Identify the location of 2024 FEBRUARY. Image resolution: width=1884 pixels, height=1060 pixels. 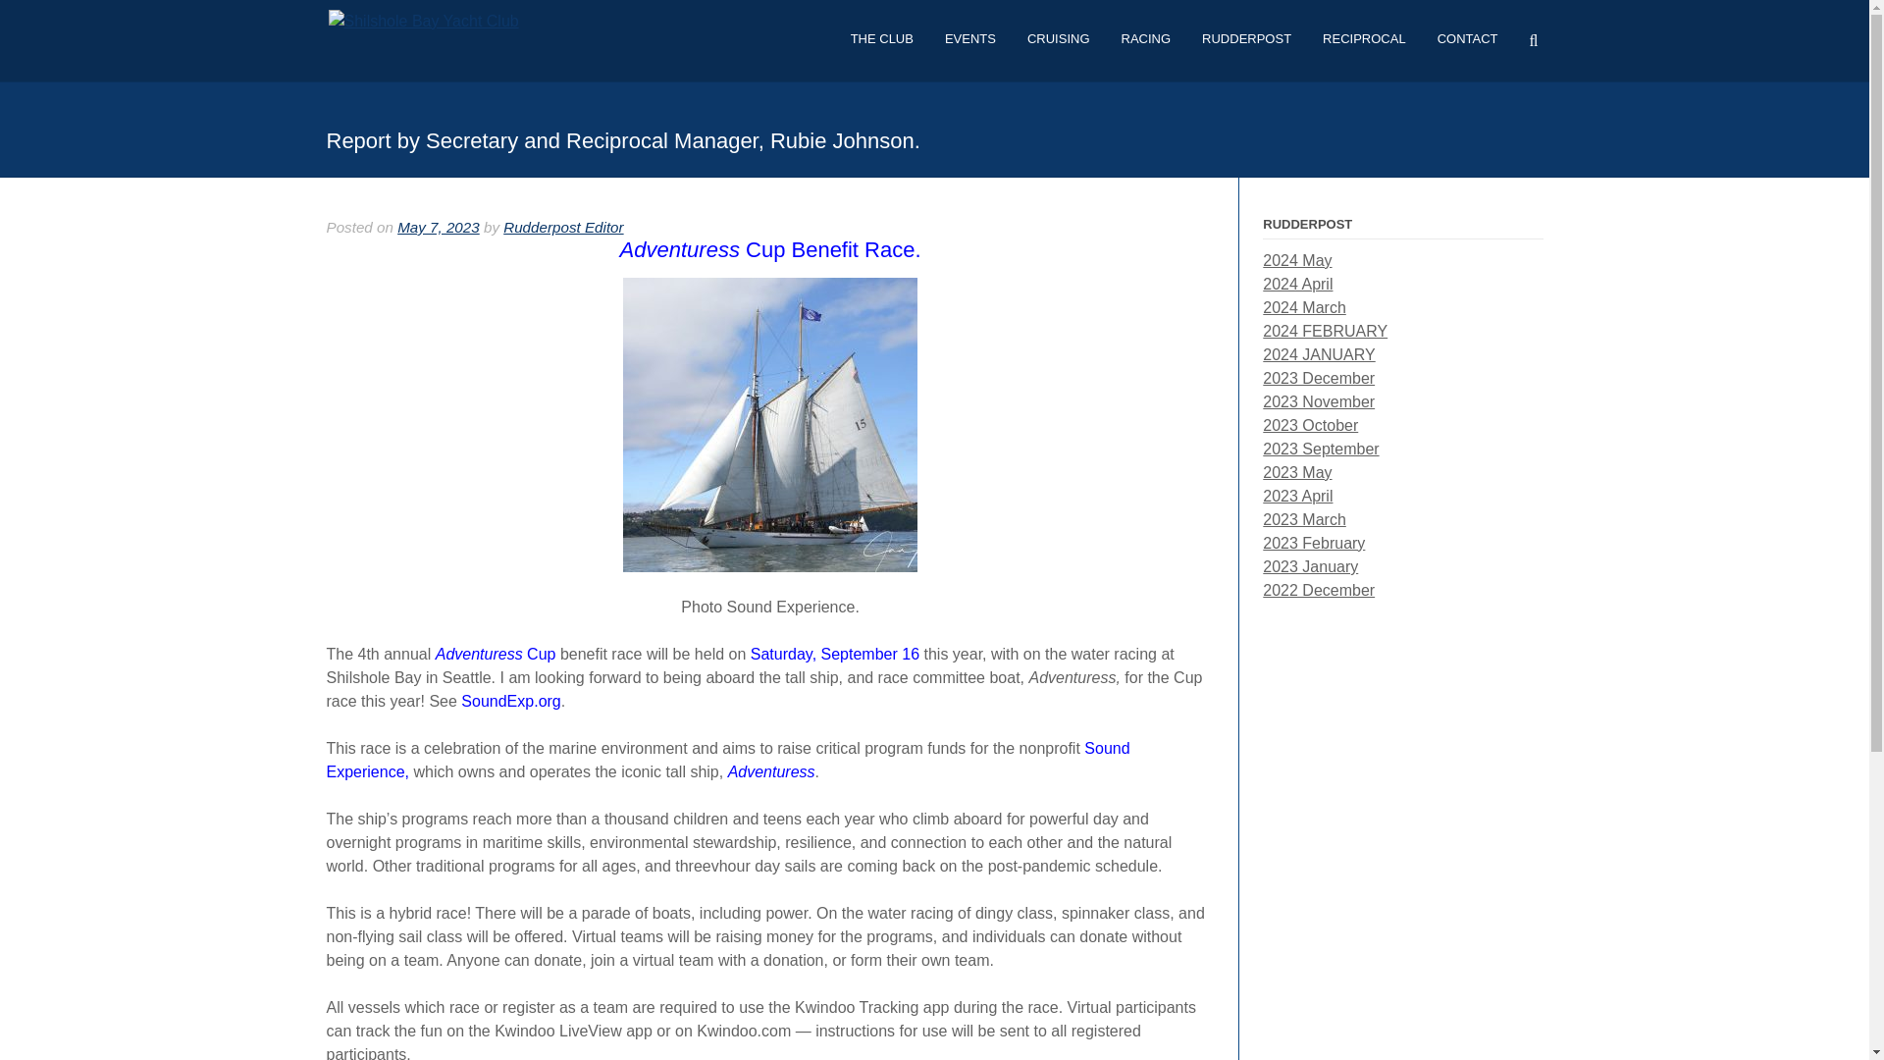
(1325, 331).